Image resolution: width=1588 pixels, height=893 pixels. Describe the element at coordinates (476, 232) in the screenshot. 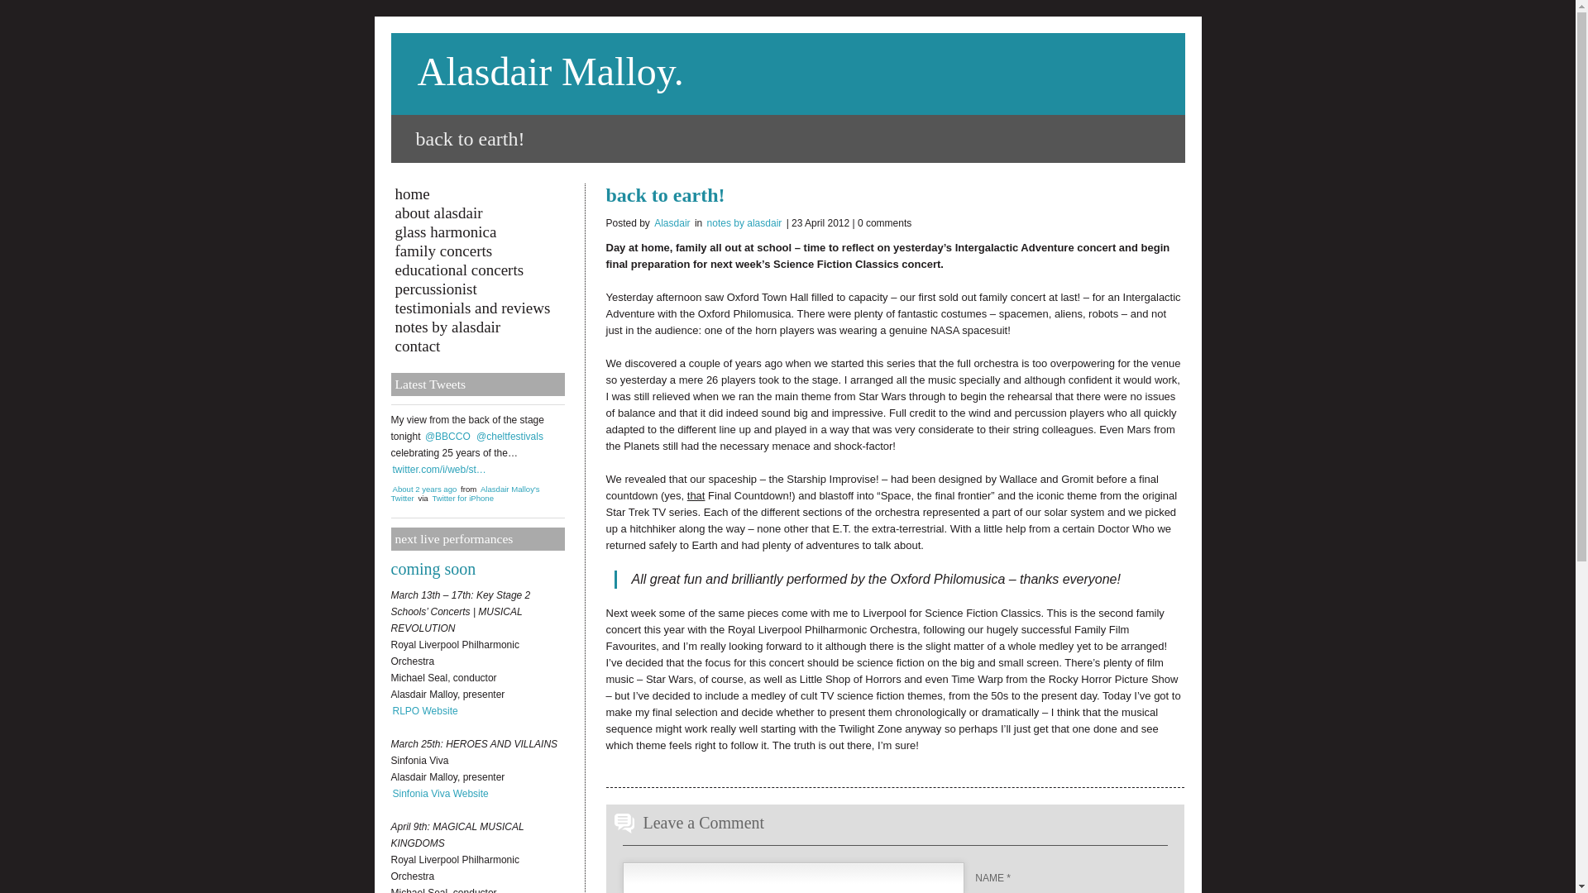

I see `glass harmonica` at that location.